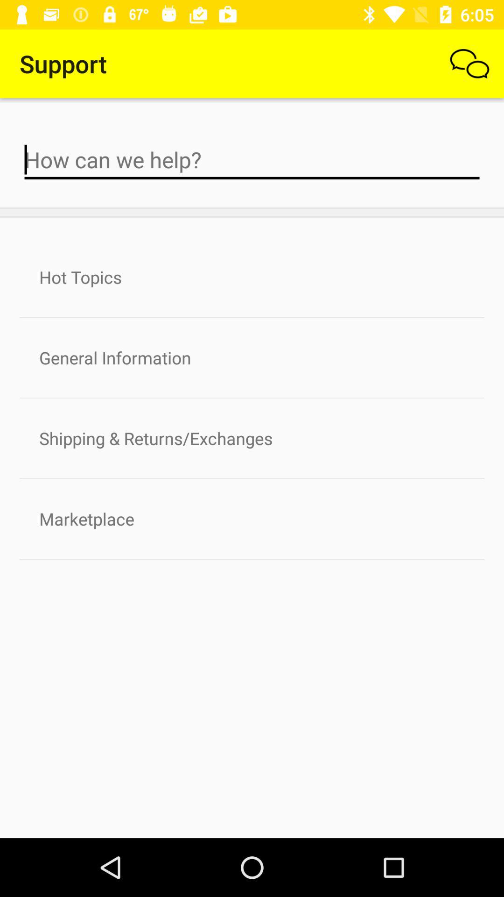 The image size is (504, 897). Describe the element at coordinates (252, 358) in the screenshot. I see `scroll to general information` at that location.